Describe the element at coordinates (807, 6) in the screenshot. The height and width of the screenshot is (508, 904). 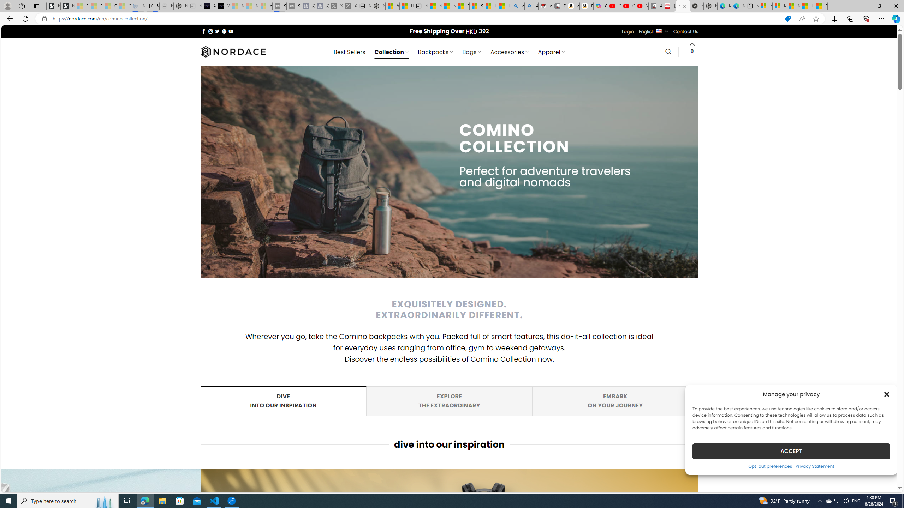
I see `Newsletter Sign Up` at that location.